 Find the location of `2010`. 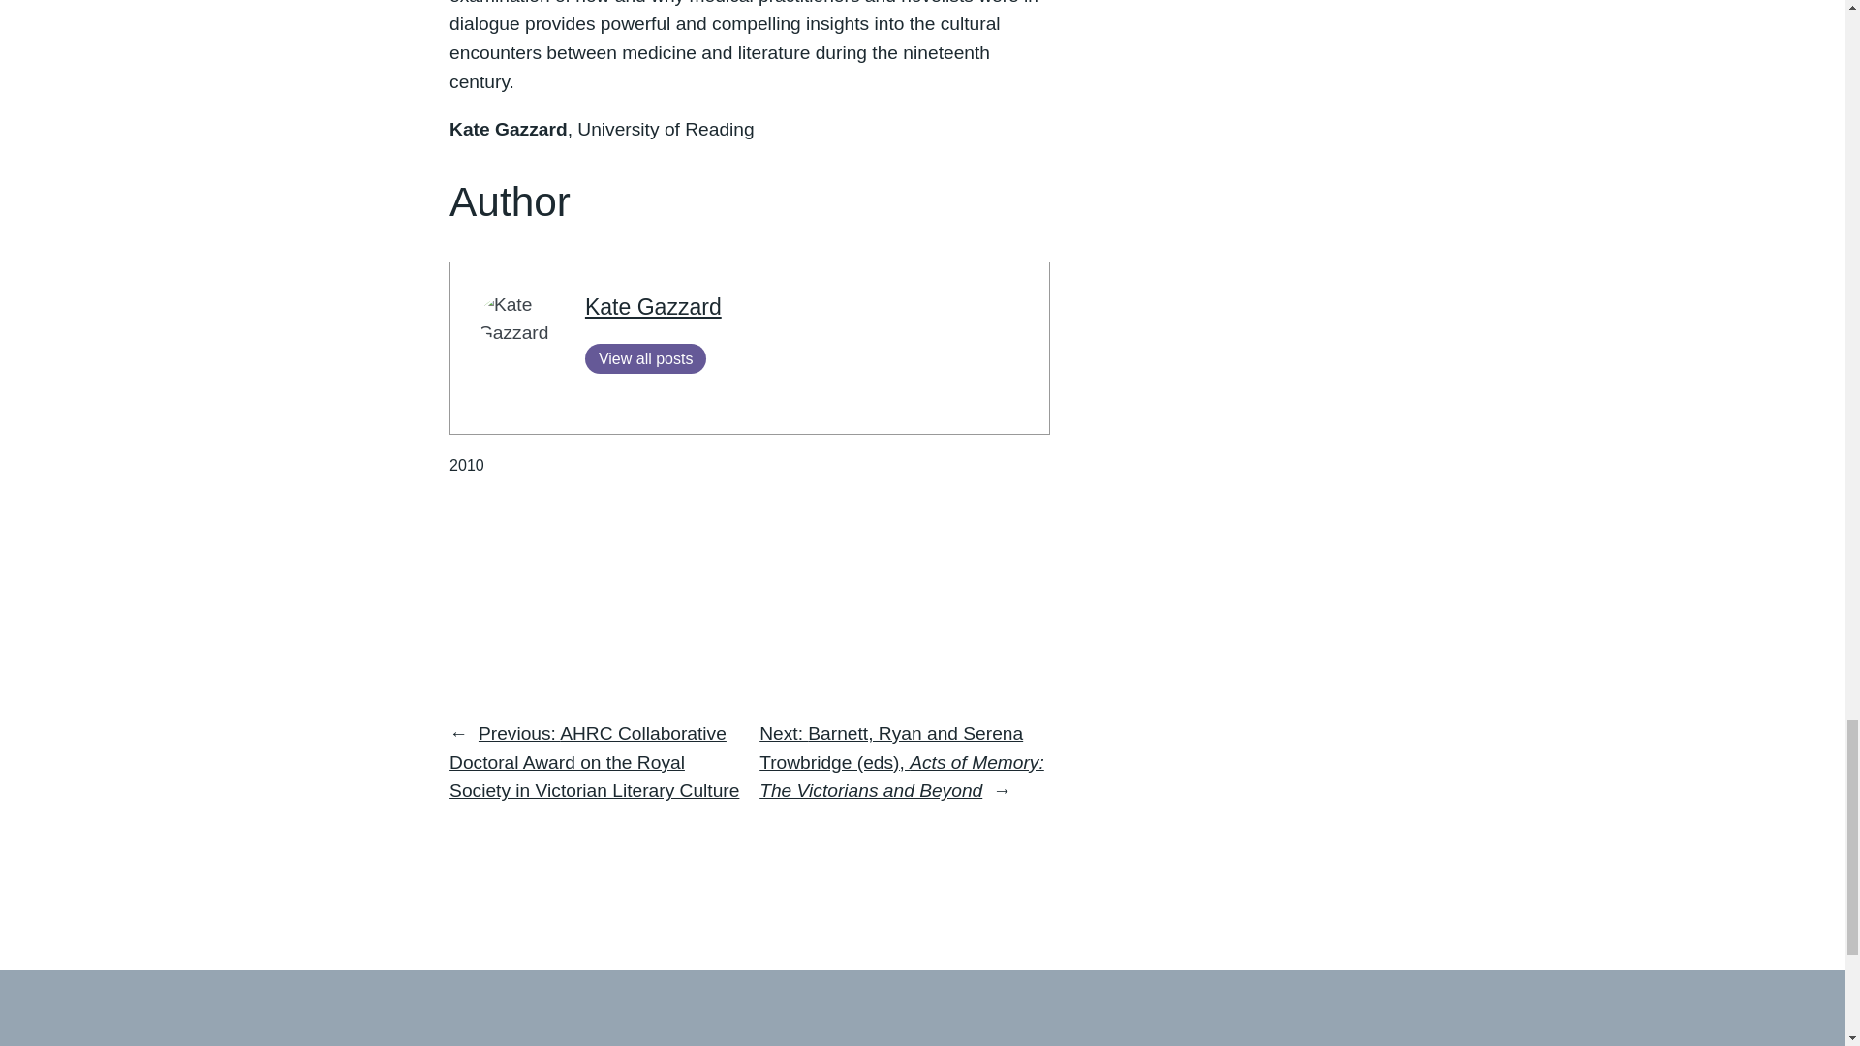

2010 is located at coordinates (467, 465).